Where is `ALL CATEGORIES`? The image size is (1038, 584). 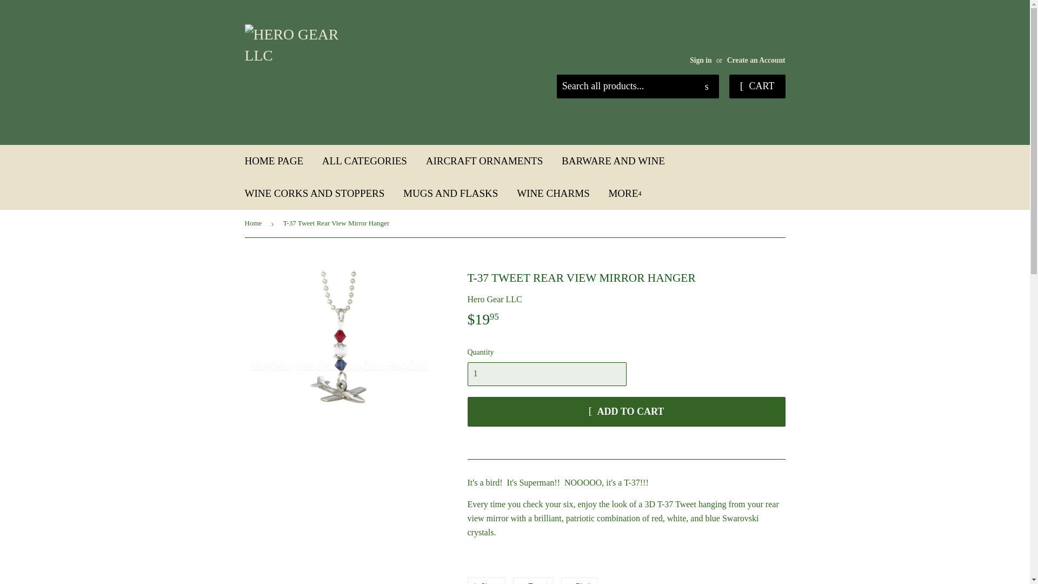 ALL CATEGORIES is located at coordinates (364, 161).